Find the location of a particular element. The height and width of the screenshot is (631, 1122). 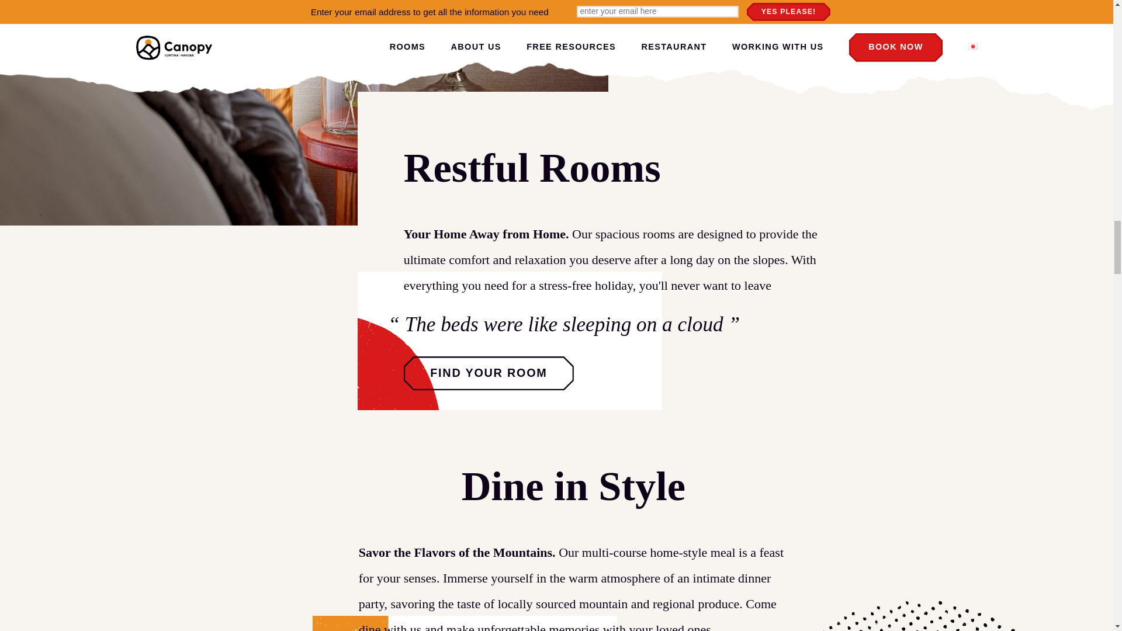

FIND YOUR ROOM is located at coordinates (489, 373).